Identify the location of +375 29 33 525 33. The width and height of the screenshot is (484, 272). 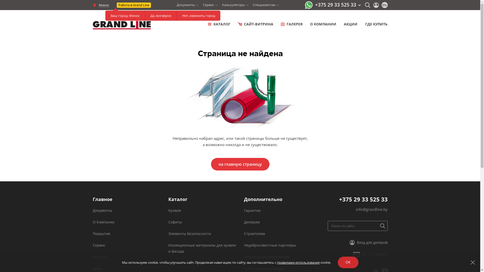
(338, 5).